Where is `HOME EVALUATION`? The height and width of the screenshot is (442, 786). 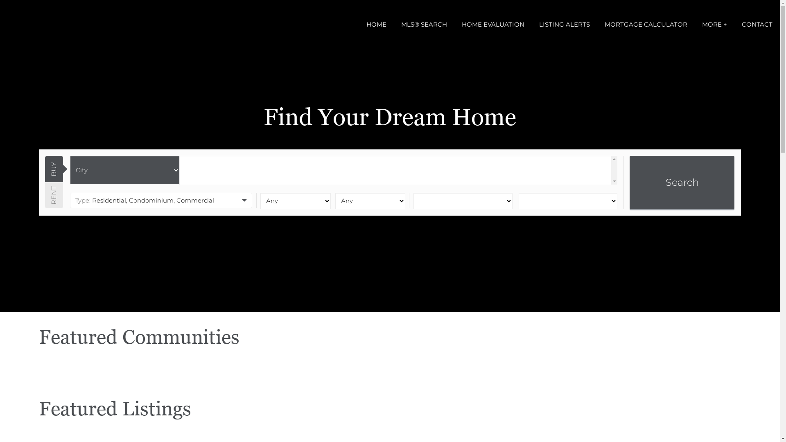
HOME EVALUATION is located at coordinates (493, 25).